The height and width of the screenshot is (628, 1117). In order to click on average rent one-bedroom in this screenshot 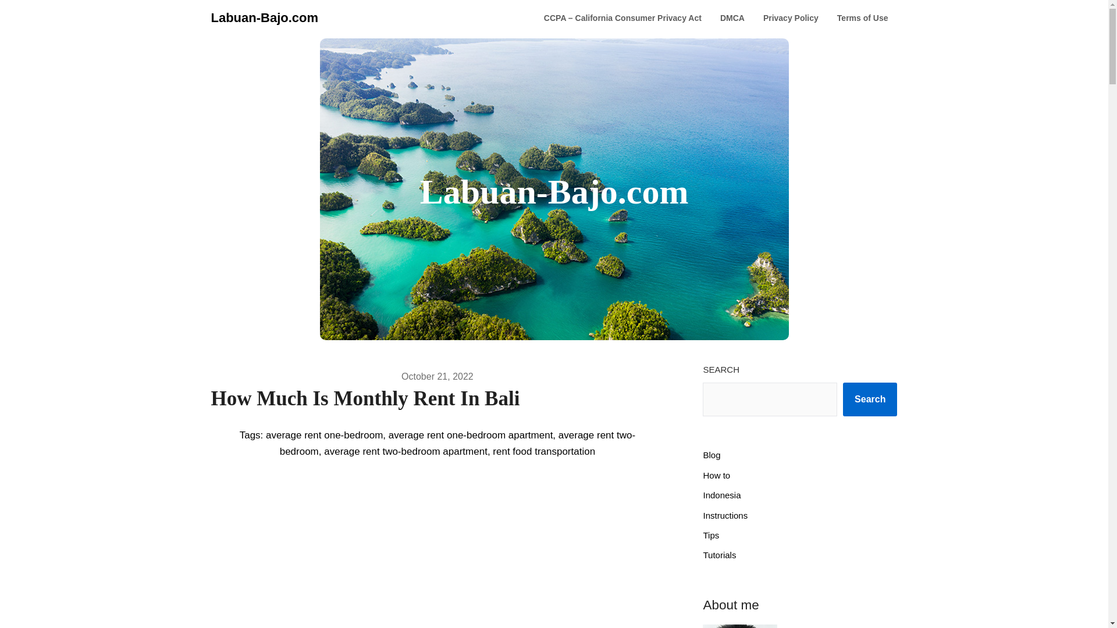, I will do `click(324, 435)`.